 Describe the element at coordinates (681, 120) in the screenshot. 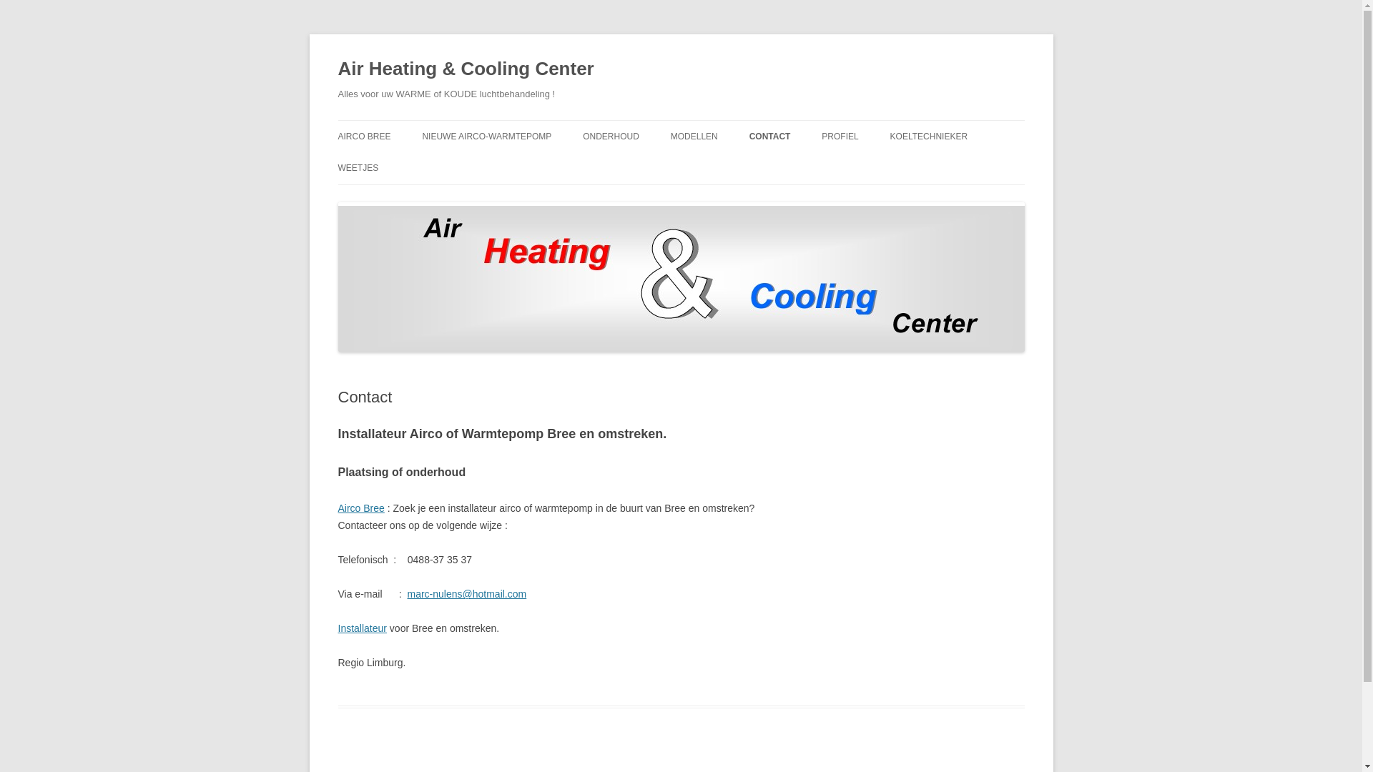

I see `Spring naar inhoud` at that location.